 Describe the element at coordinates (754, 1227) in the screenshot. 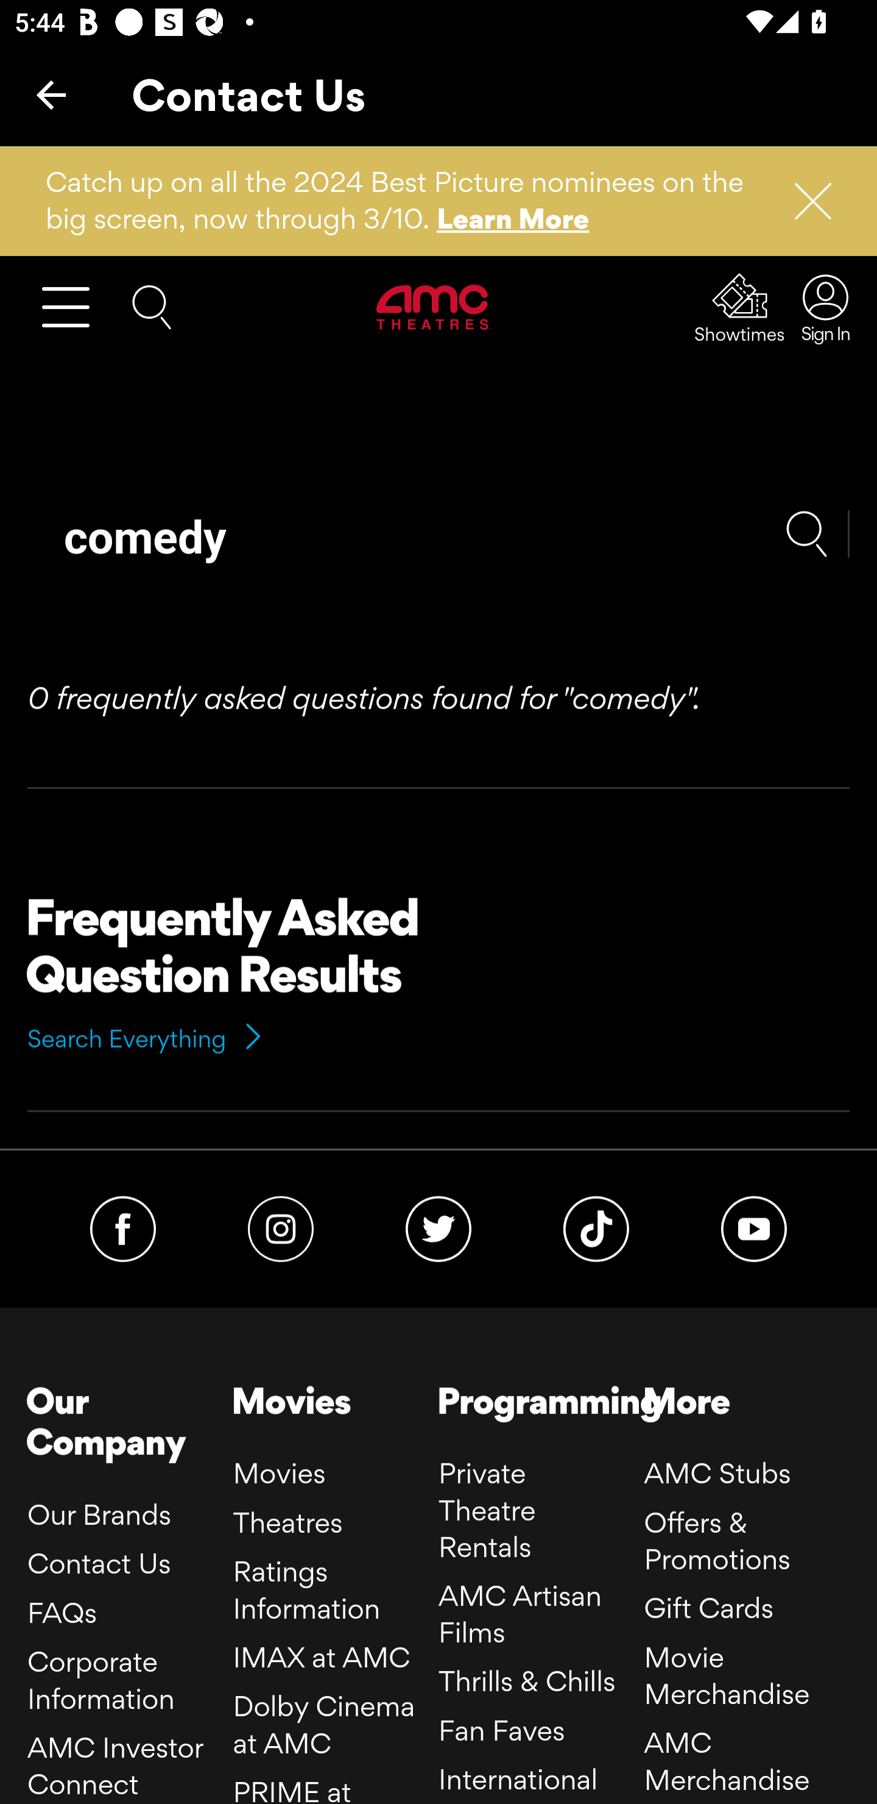

I see `AMC Youtube` at that location.